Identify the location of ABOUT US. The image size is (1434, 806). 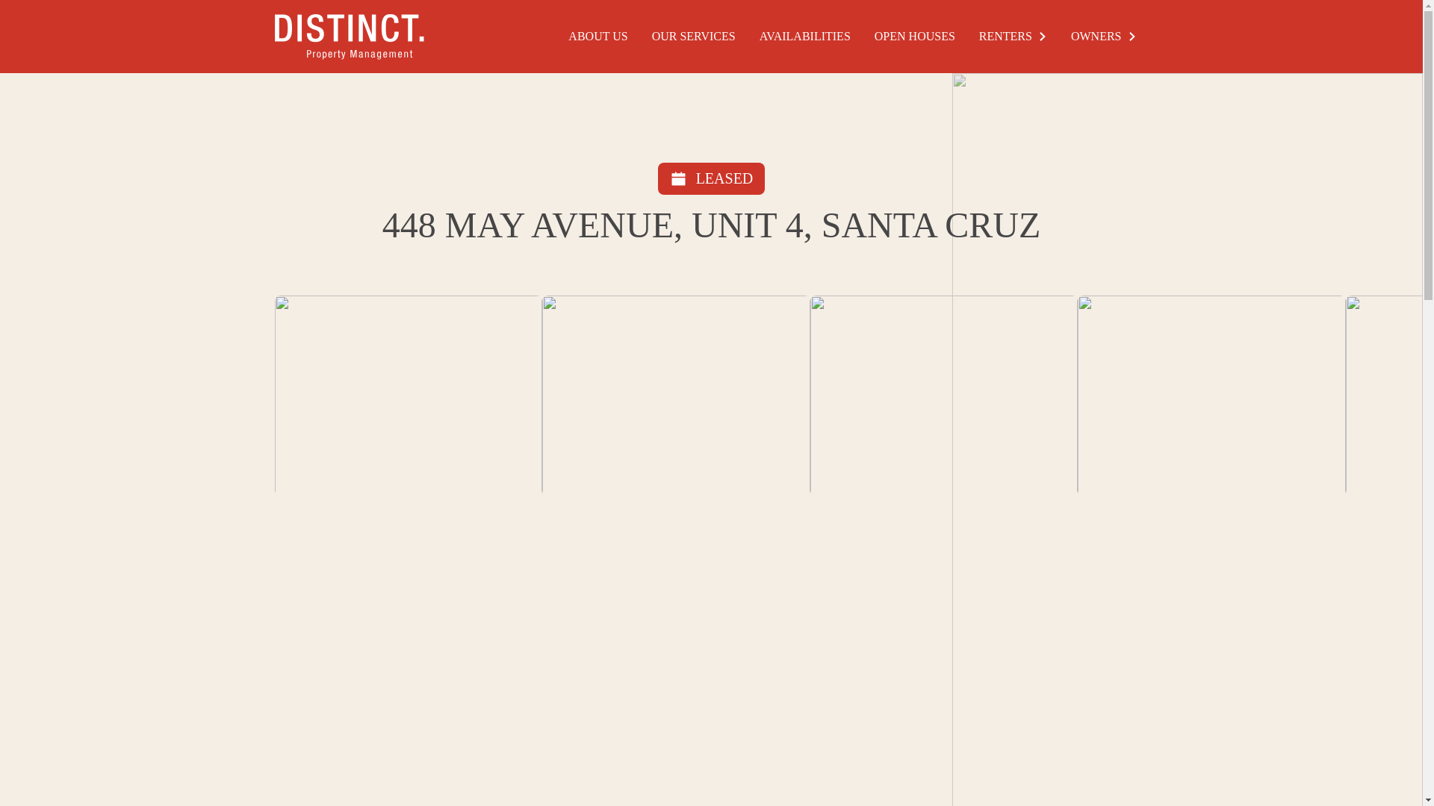
(597, 36).